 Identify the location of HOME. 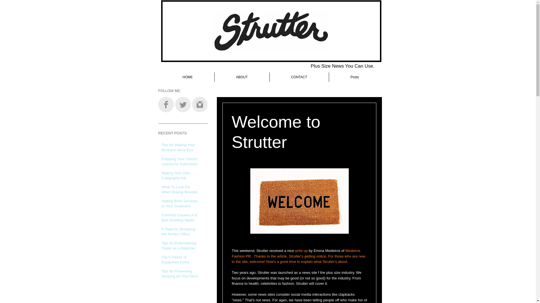
(187, 77).